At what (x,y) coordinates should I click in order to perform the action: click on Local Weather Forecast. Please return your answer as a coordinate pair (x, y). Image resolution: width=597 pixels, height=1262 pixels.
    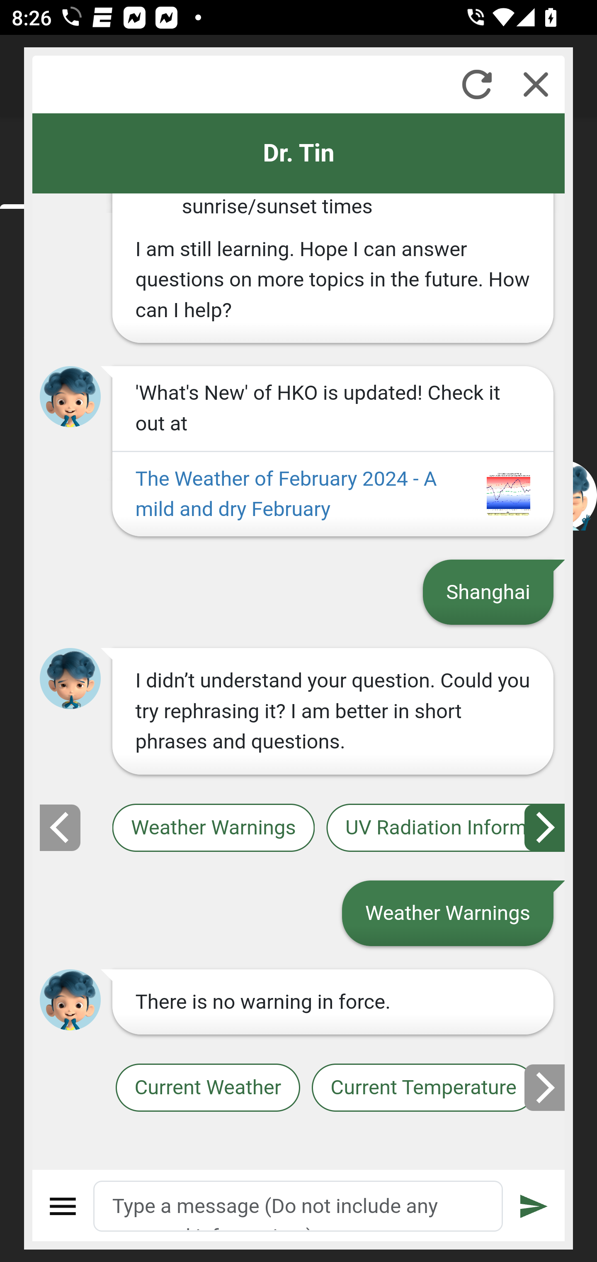
    Looking at the image, I should click on (67, 828).